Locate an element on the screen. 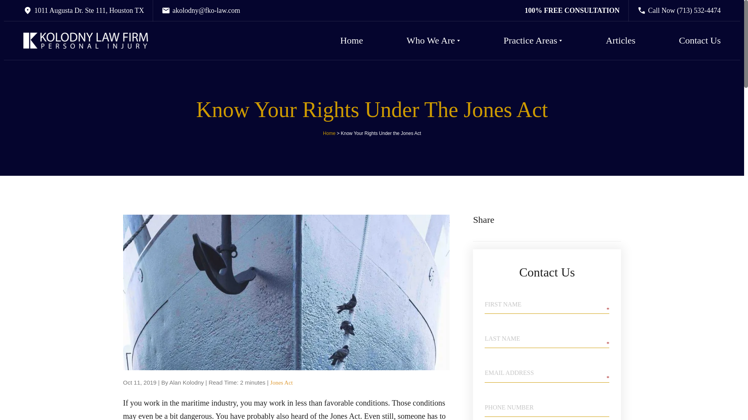  Jones Act is located at coordinates (281, 383).